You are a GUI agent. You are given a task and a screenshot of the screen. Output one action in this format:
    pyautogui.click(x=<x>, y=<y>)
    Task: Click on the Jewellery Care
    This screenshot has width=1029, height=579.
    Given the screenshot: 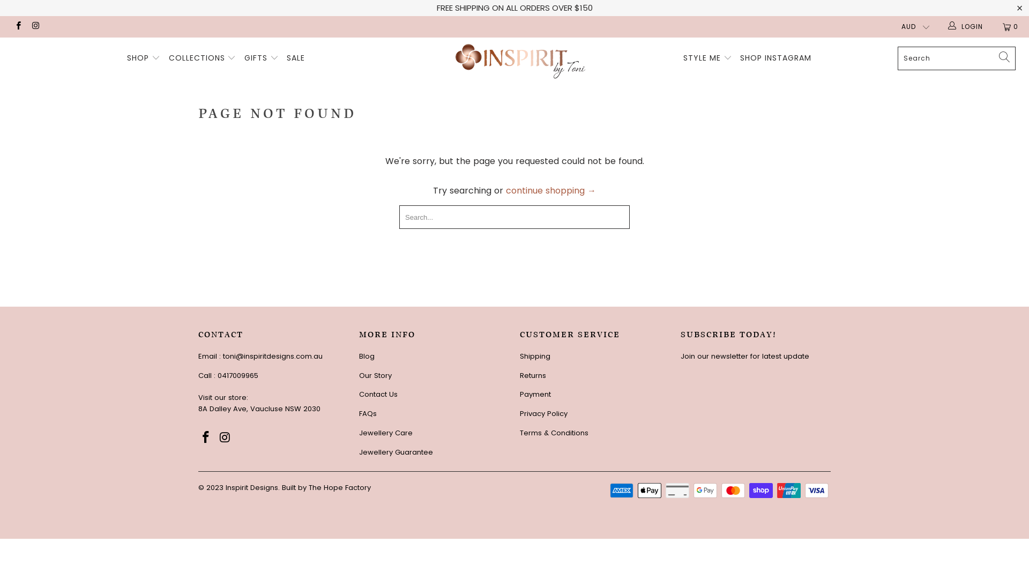 What is the action you would take?
    pyautogui.click(x=386, y=433)
    